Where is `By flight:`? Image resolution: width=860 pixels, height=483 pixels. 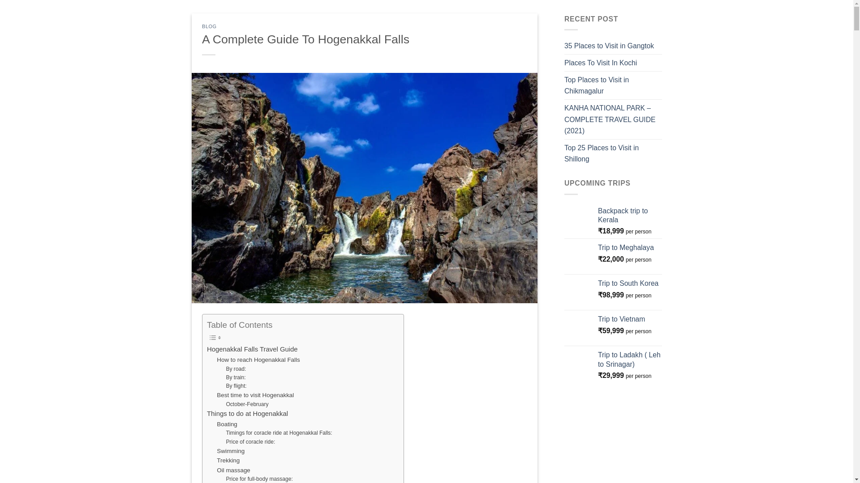
By flight: is located at coordinates (236, 386).